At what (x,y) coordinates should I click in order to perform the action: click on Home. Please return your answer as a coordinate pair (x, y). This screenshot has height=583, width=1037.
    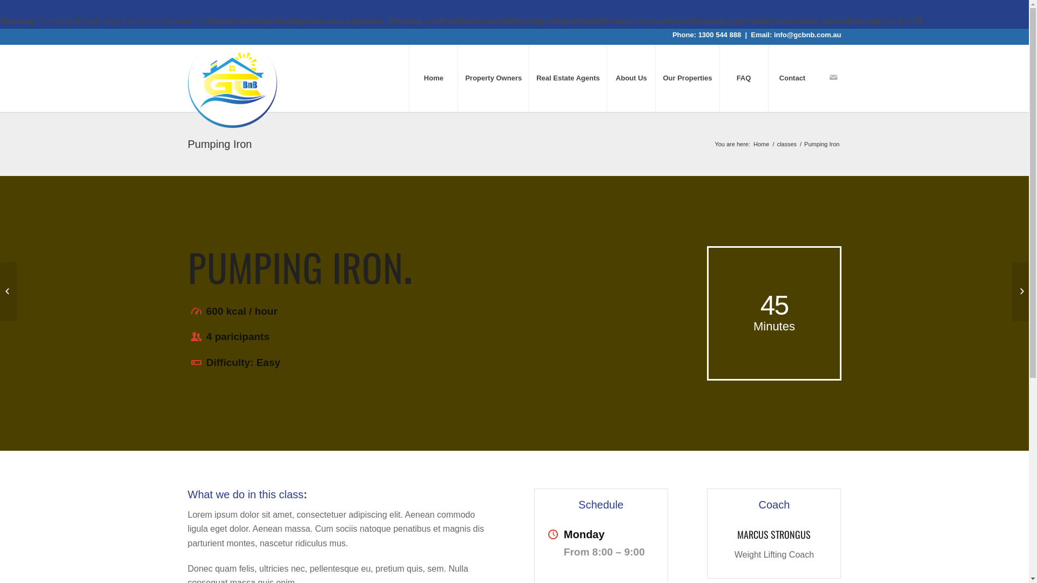
    Looking at the image, I should click on (762, 145).